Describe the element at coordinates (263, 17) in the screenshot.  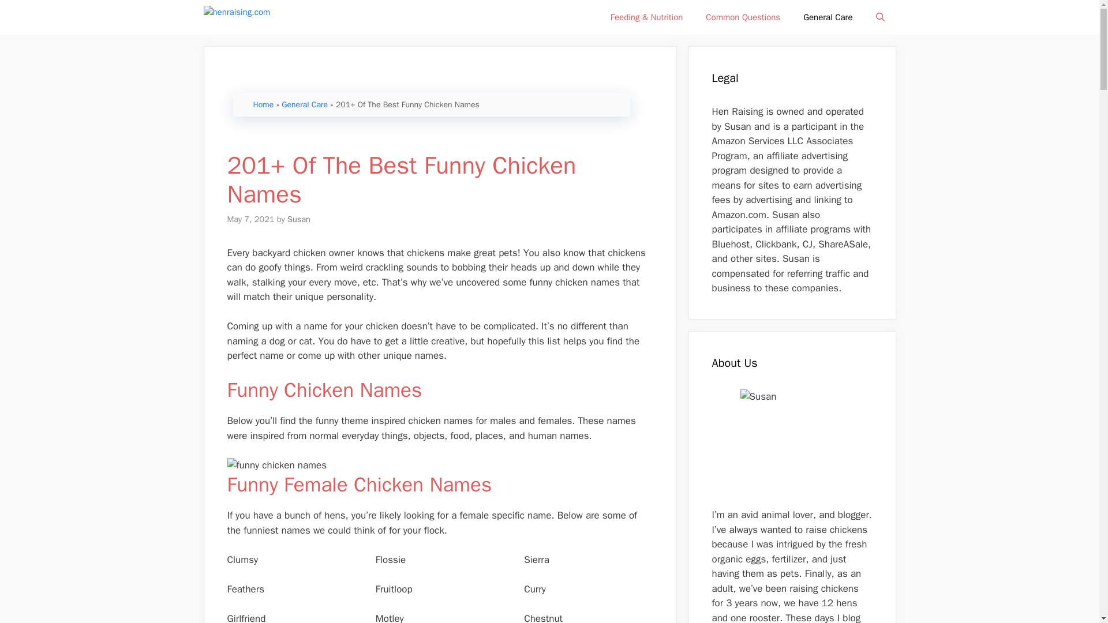
I see `henraising.com` at that location.